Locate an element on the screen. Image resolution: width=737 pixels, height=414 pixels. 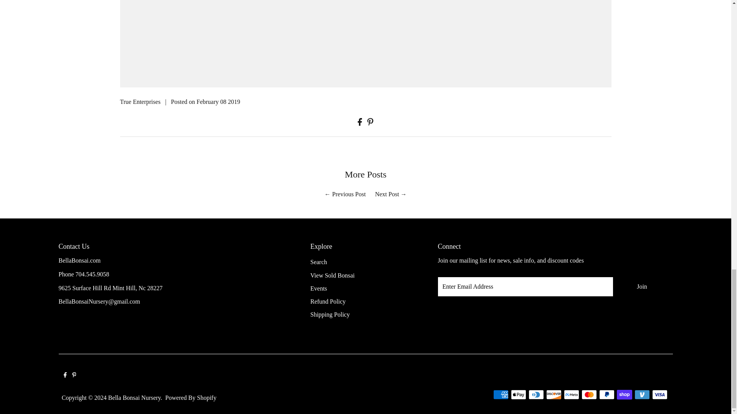
Meta Pay is located at coordinates (571, 395).